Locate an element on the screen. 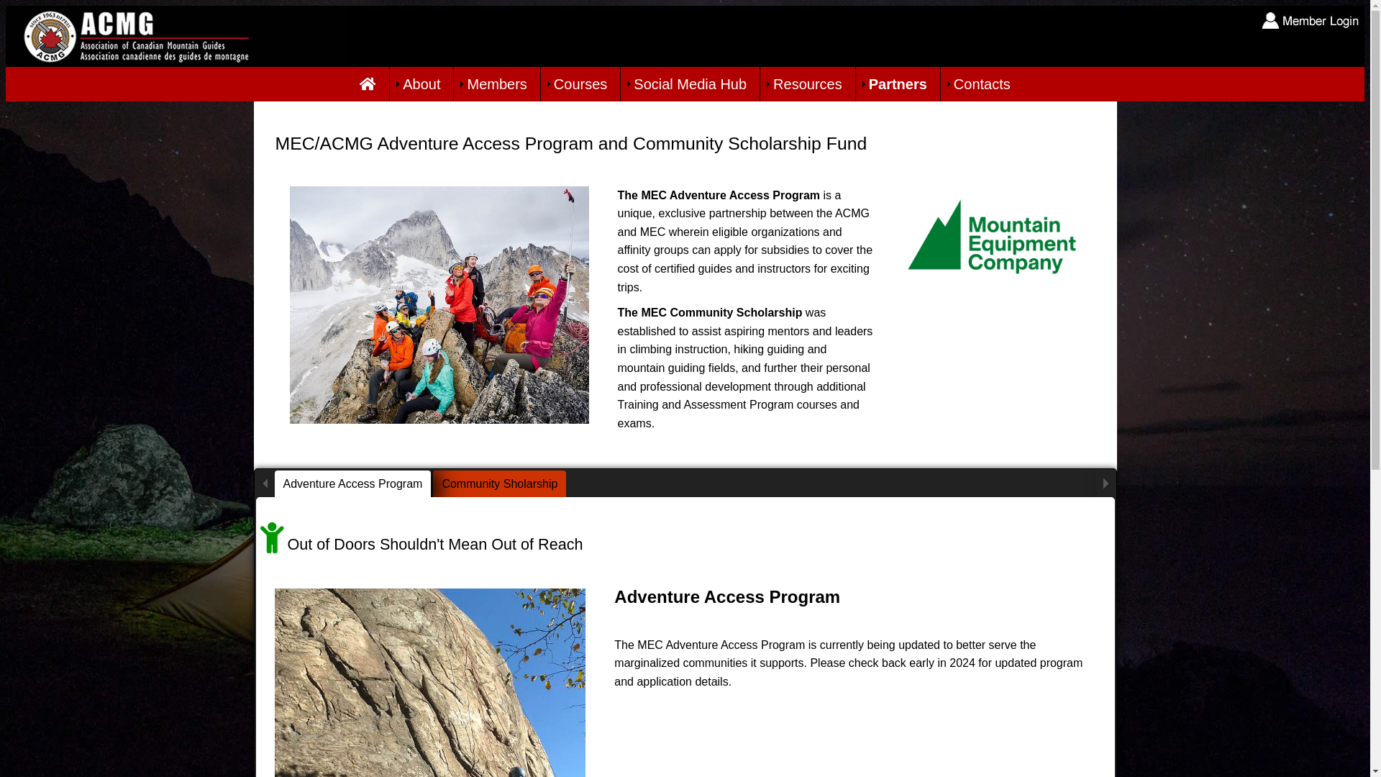 This screenshot has height=777, width=1381. Contacts is located at coordinates (982, 84).